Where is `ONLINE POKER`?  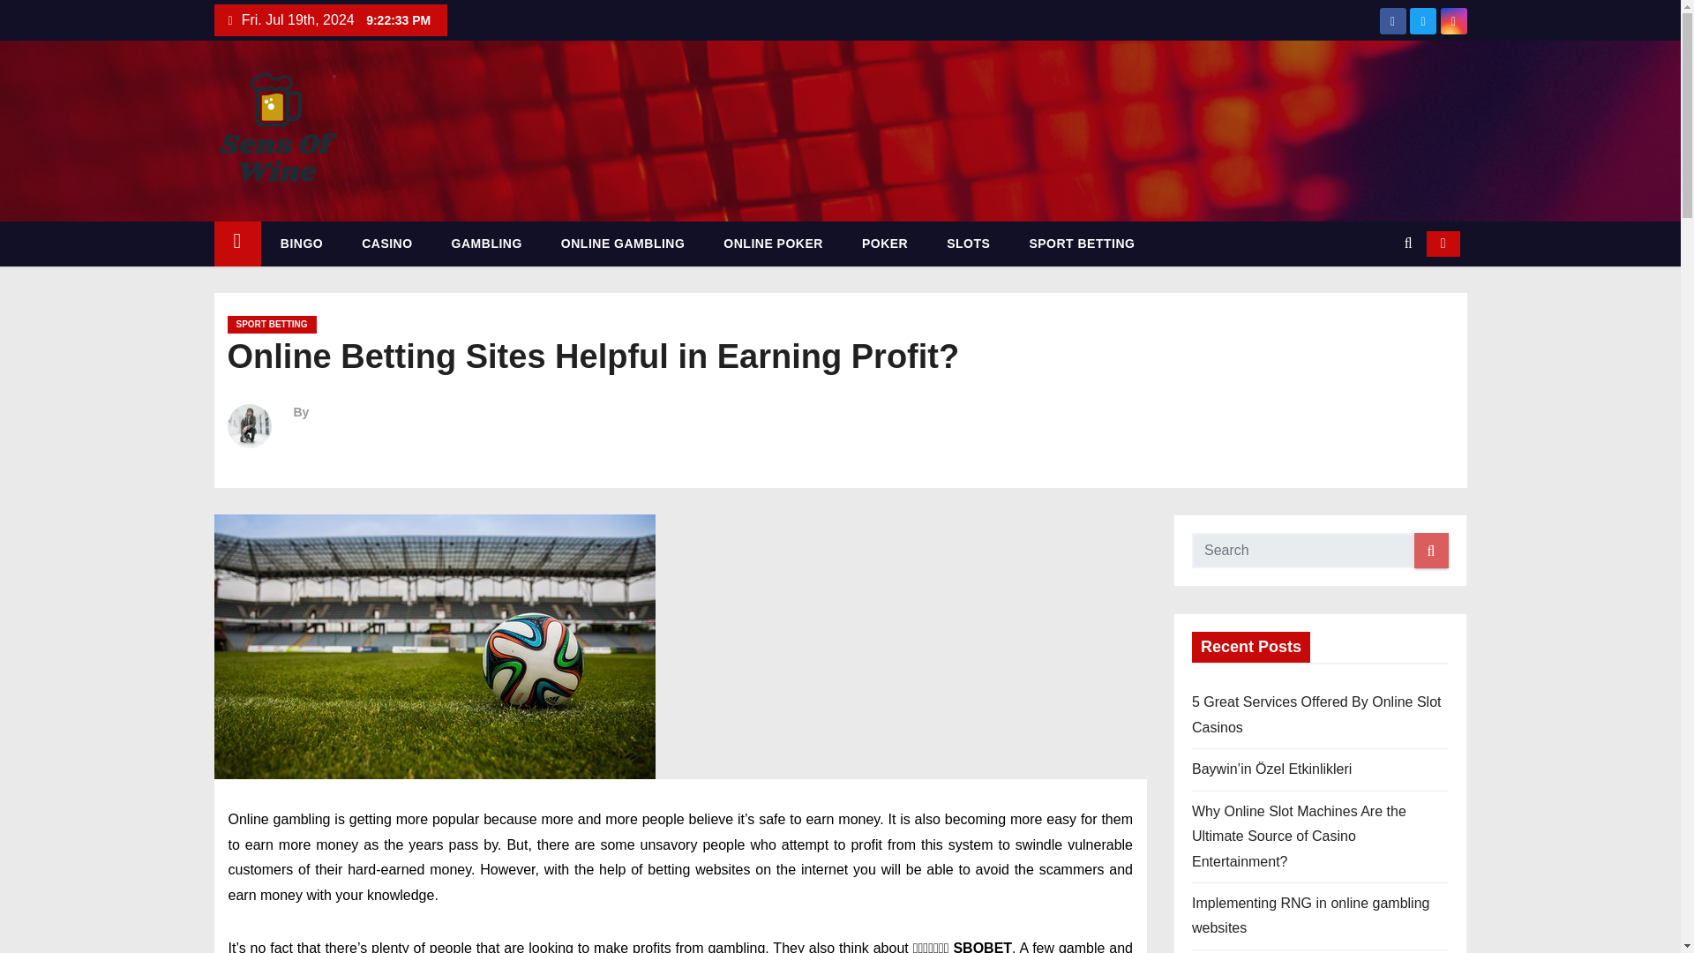
ONLINE POKER is located at coordinates (773, 244).